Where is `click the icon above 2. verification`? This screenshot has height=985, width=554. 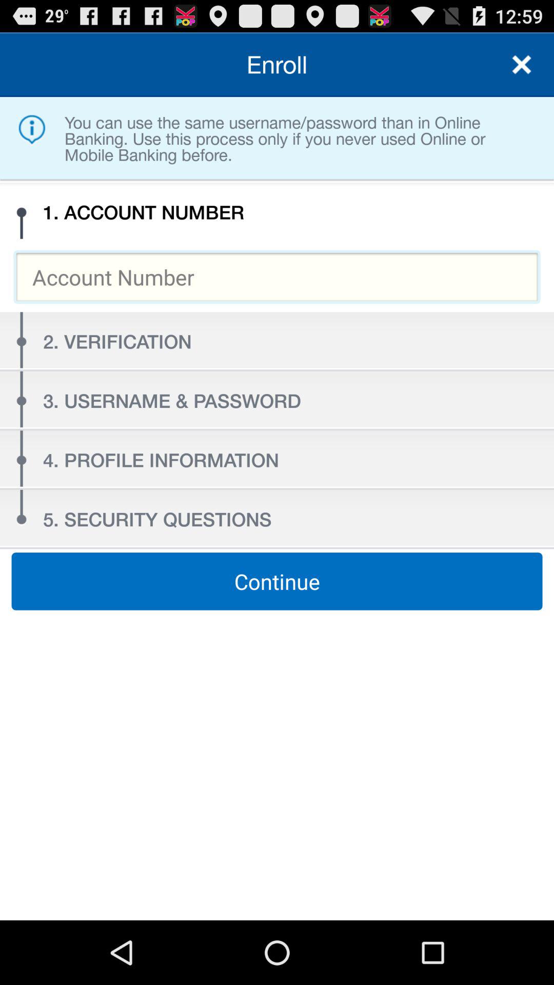 click the icon above 2. verification is located at coordinates (277, 277).